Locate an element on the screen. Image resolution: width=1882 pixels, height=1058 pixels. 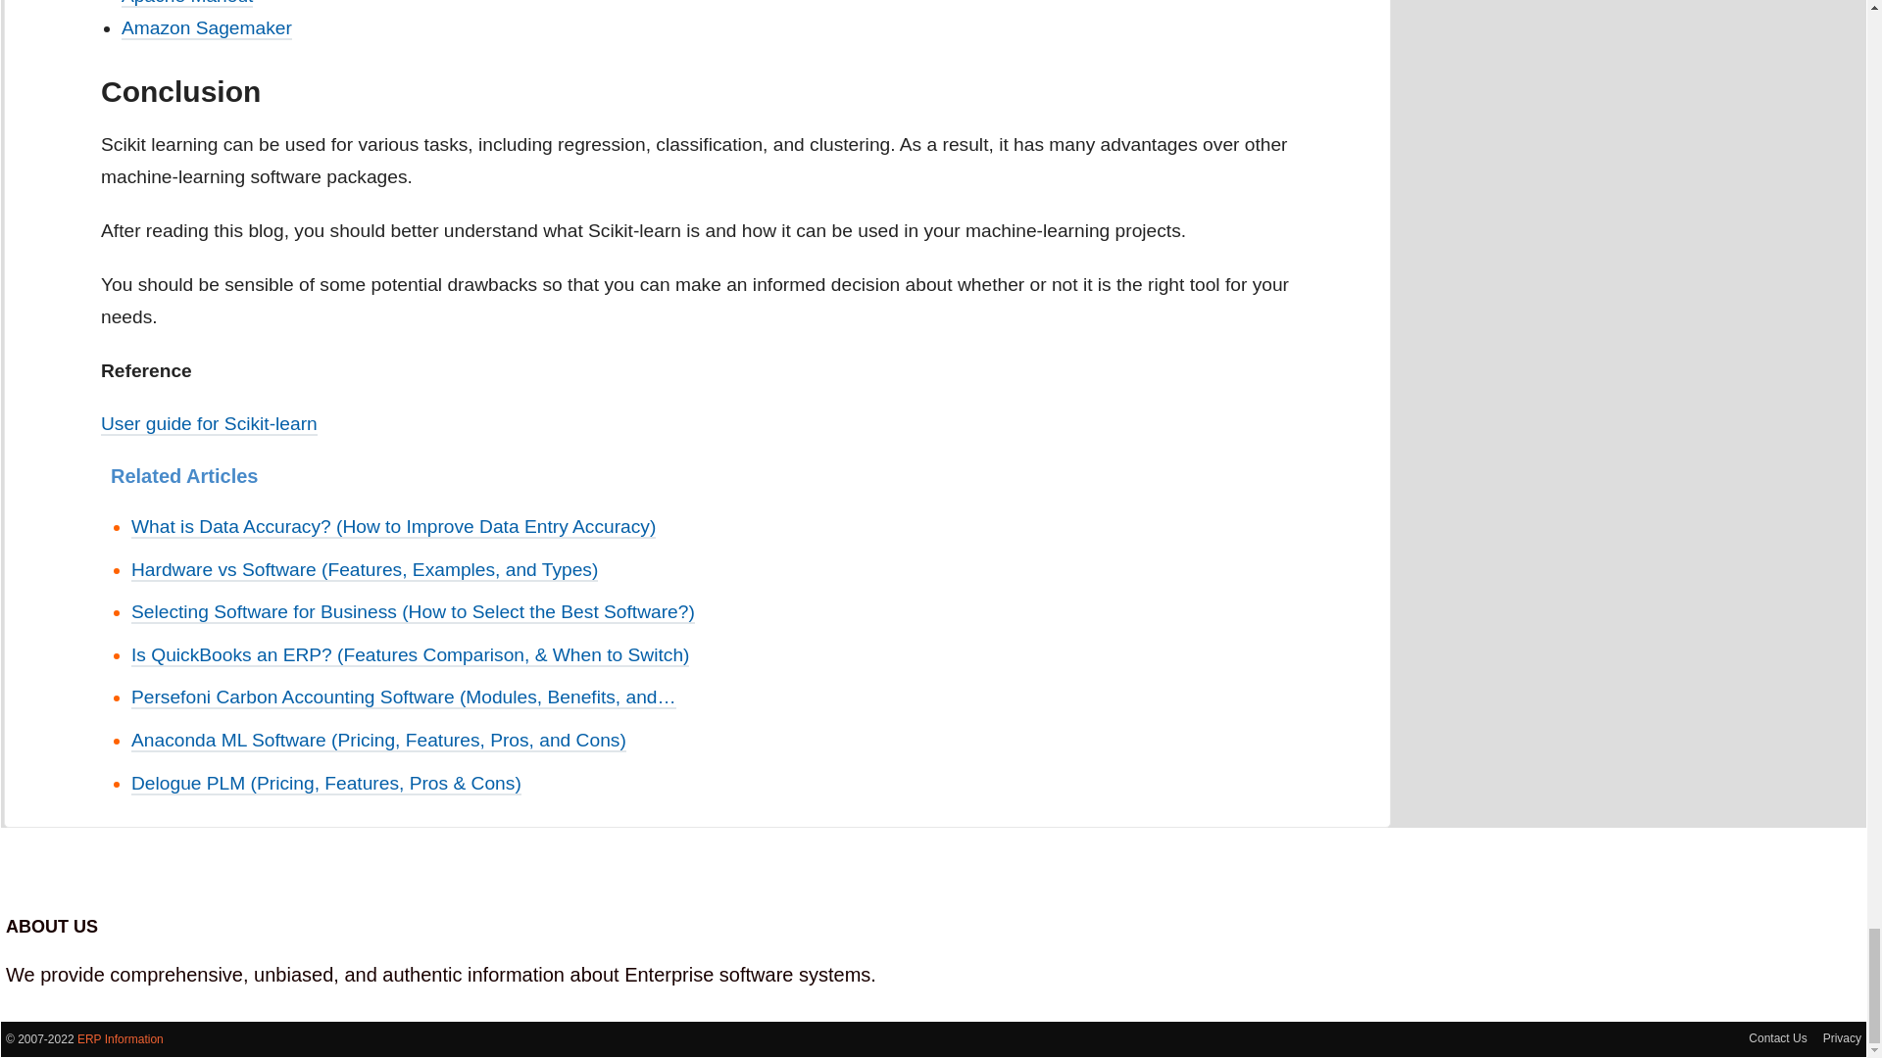
User guide for Scikit-learn is located at coordinates (210, 424).